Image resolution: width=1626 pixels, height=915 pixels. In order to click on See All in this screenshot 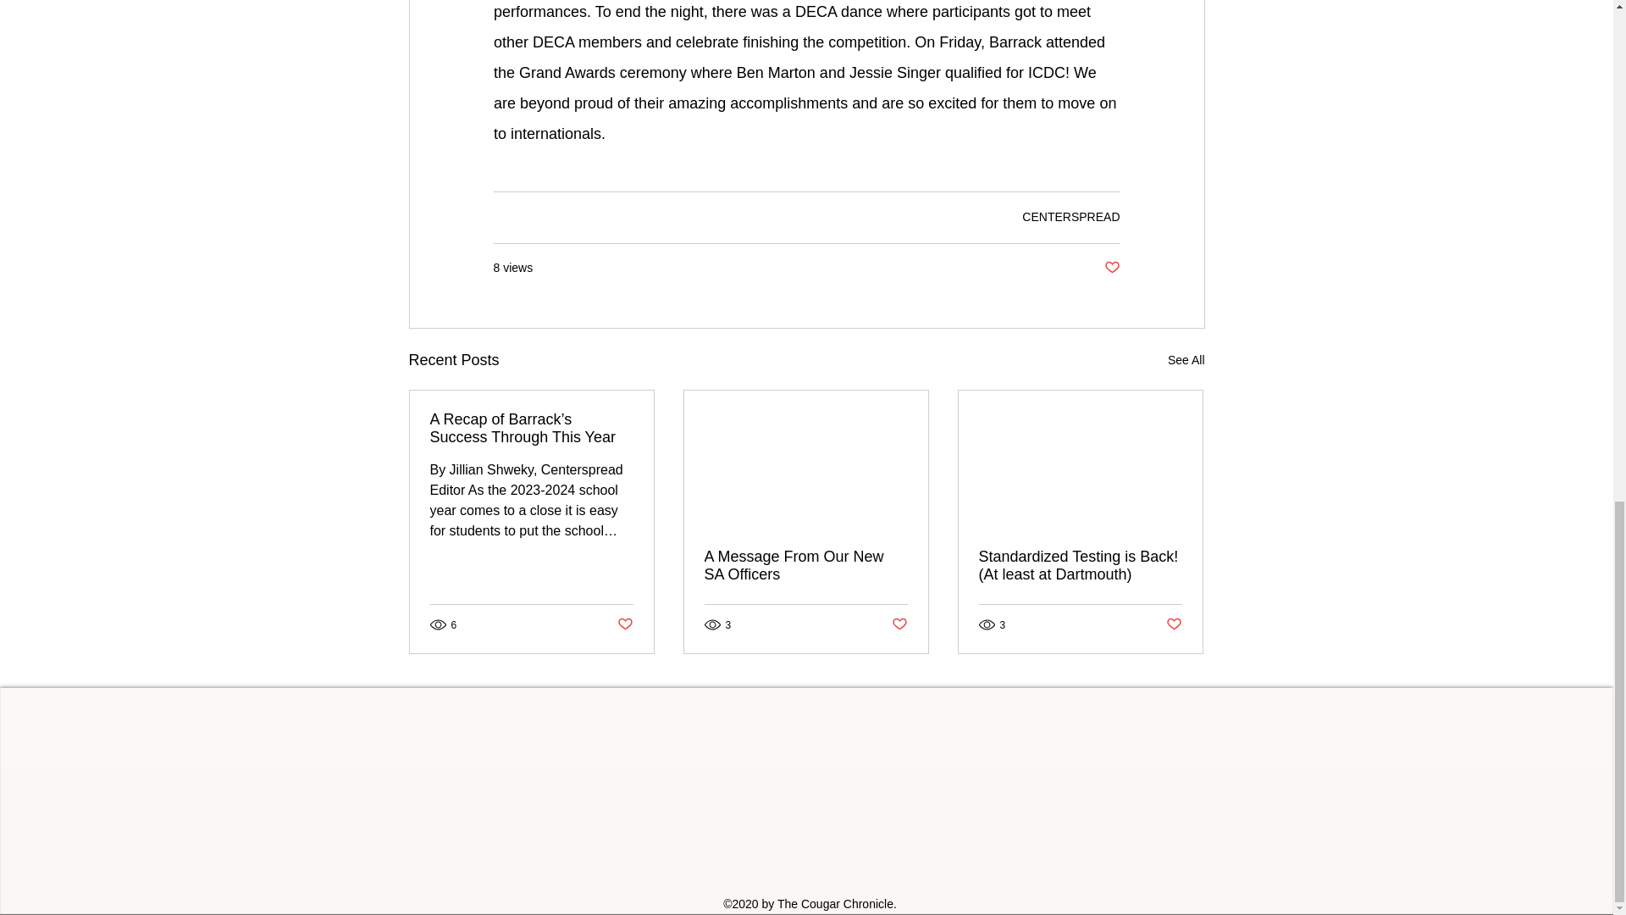, I will do `click(1186, 360)`.